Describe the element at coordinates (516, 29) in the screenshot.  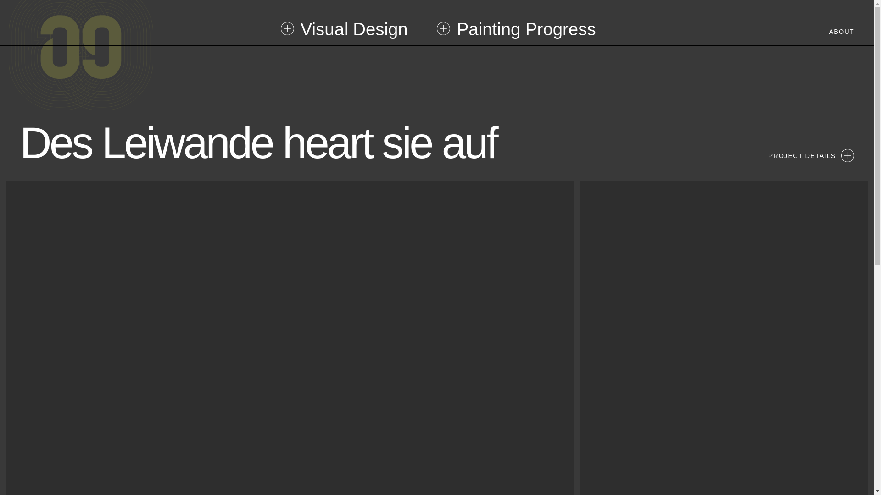
I see `Painting Progress` at that location.